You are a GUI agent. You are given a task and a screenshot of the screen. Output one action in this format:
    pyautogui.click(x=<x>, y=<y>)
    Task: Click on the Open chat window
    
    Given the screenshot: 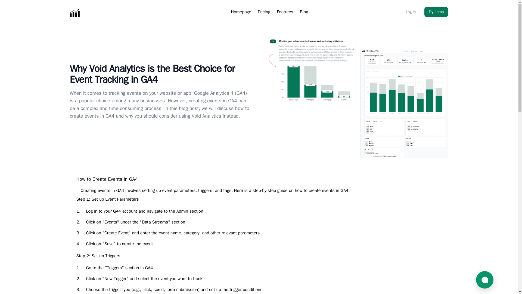 What is the action you would take?
    pyautogui.click(x=484, y=280)
    